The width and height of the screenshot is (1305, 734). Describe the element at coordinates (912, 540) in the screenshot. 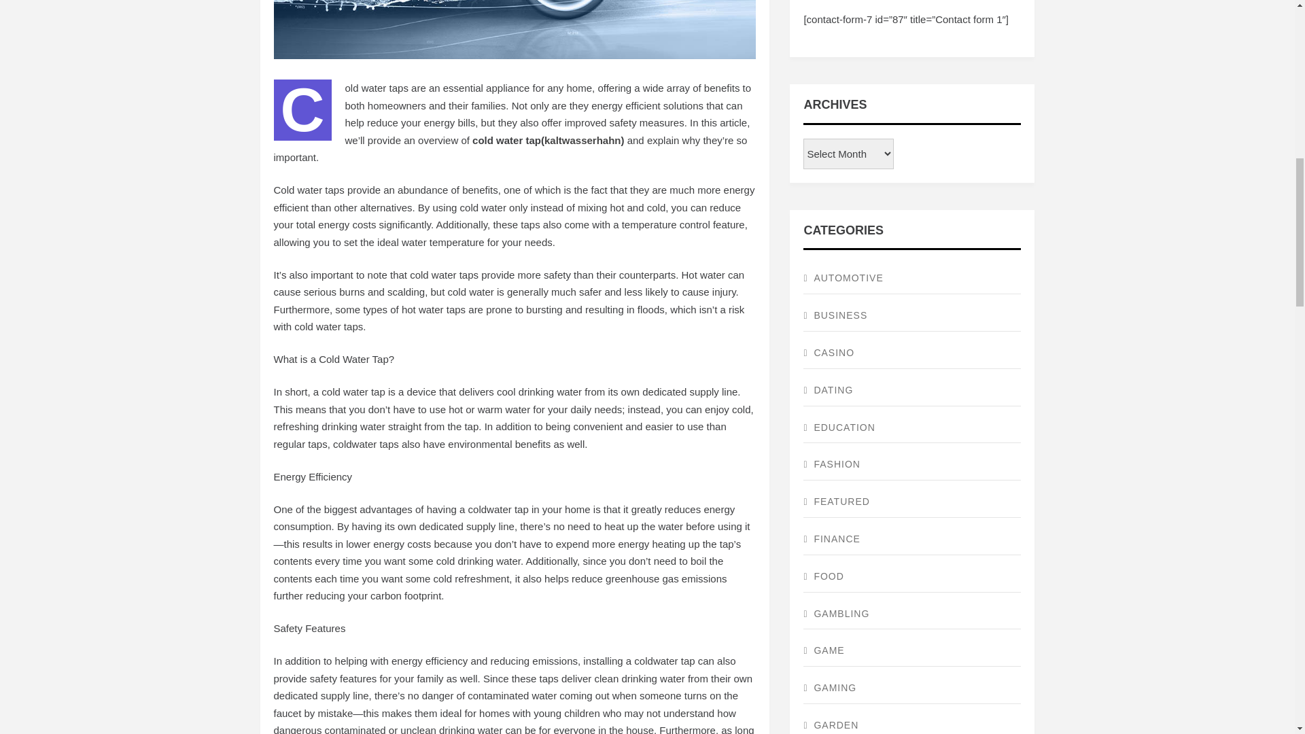

I see `FINANCE` at that location.